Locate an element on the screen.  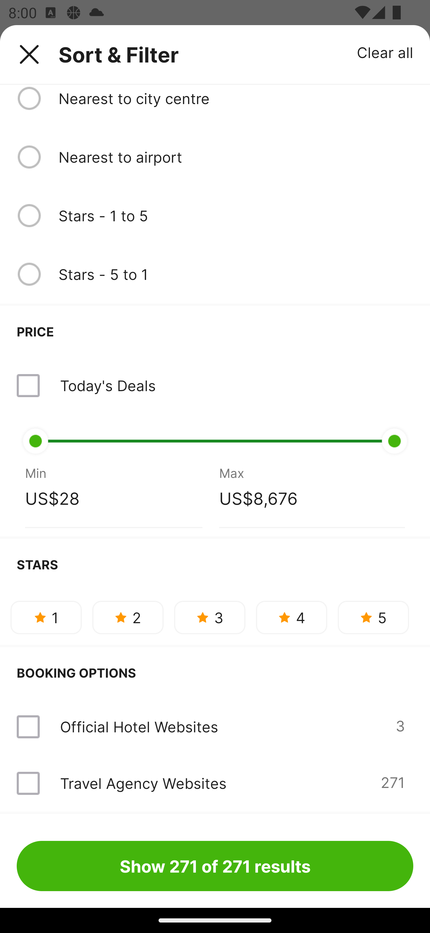
1 is located at coordinates (46, 618).